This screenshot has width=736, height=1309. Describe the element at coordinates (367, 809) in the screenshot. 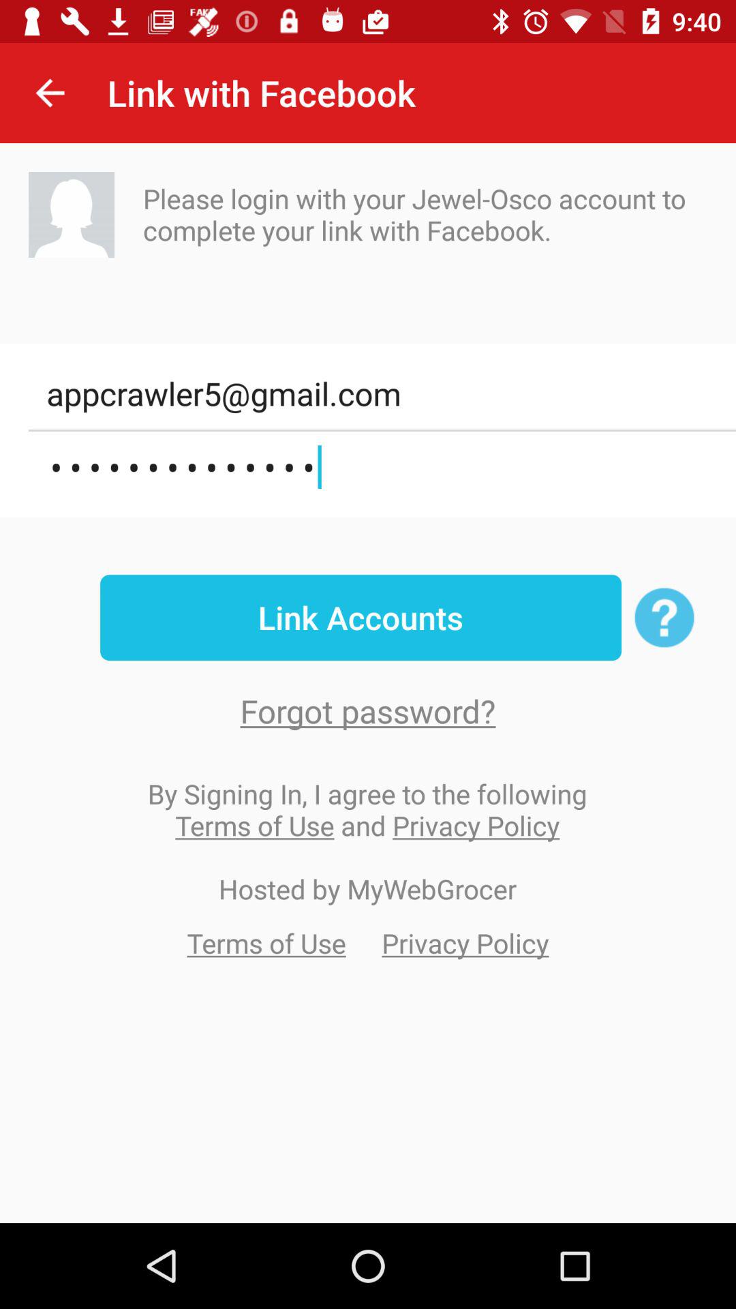

I see `click icon below the forgot password?` at that location.